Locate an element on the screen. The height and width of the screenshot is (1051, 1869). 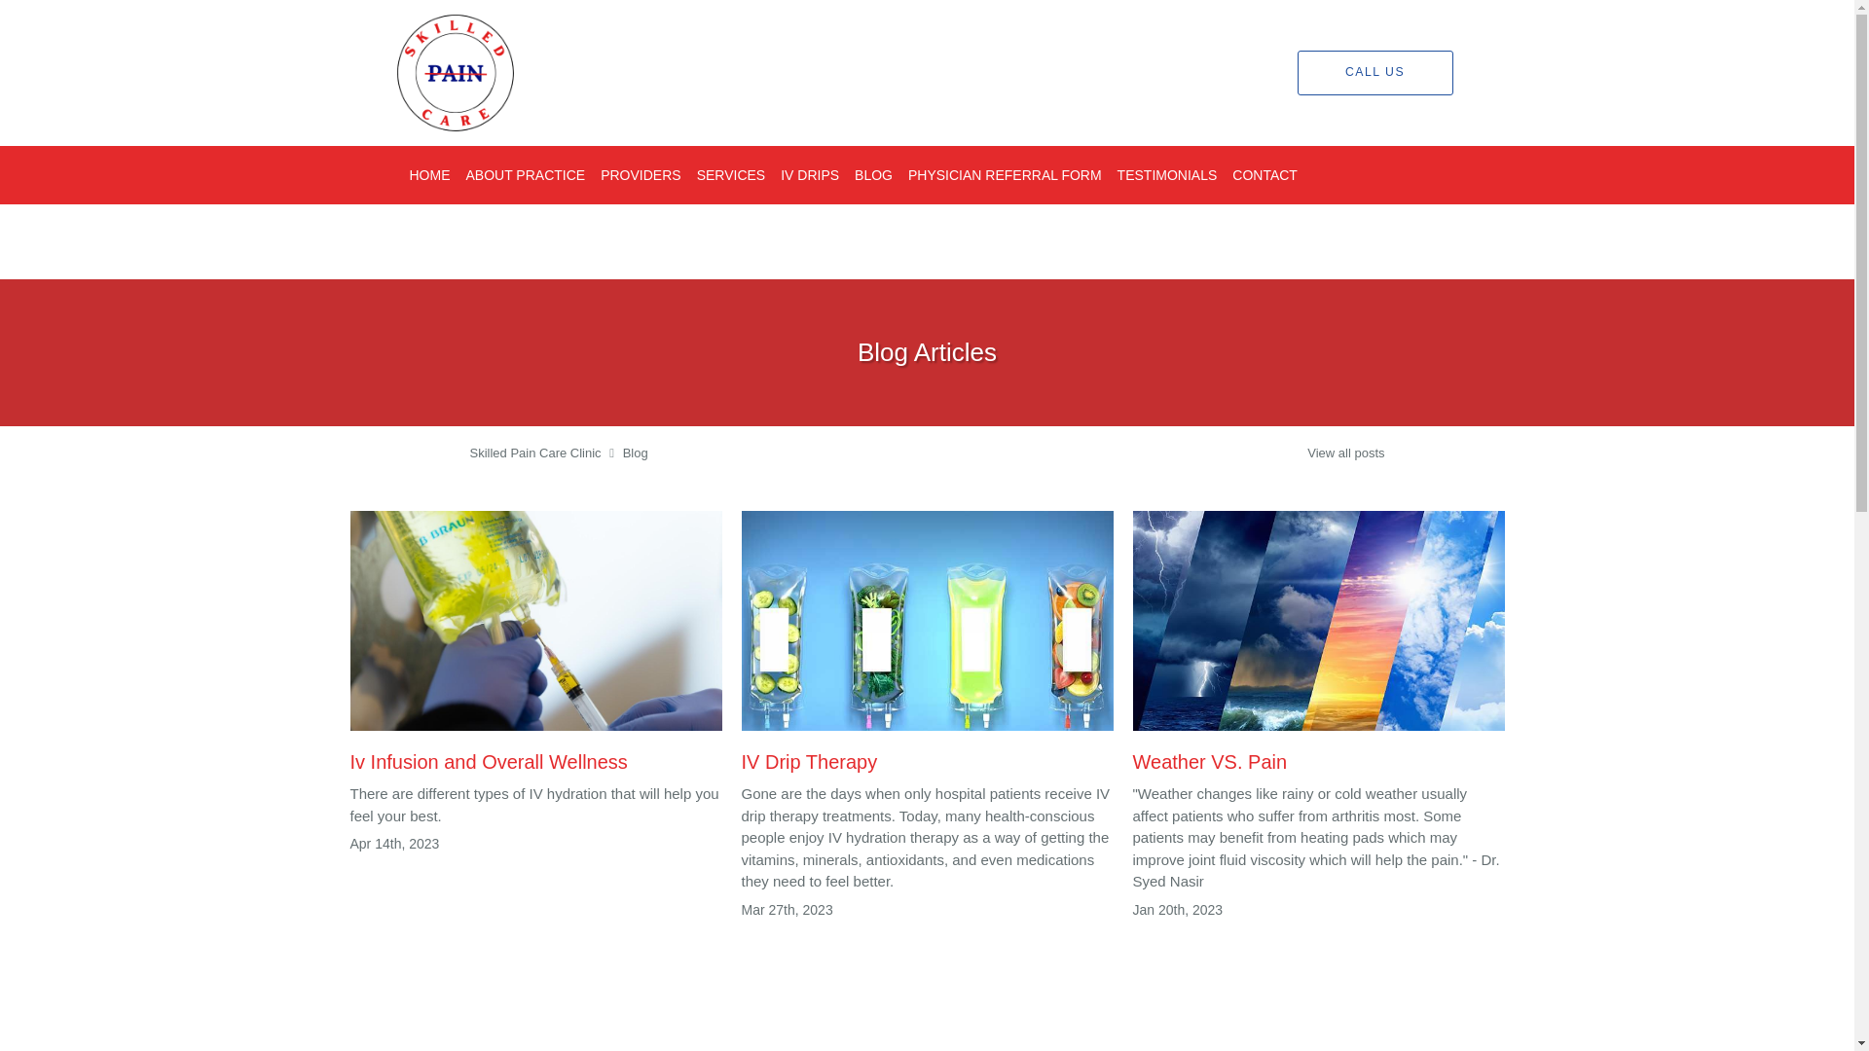
SERVICES is located at coordinates (731, 175).